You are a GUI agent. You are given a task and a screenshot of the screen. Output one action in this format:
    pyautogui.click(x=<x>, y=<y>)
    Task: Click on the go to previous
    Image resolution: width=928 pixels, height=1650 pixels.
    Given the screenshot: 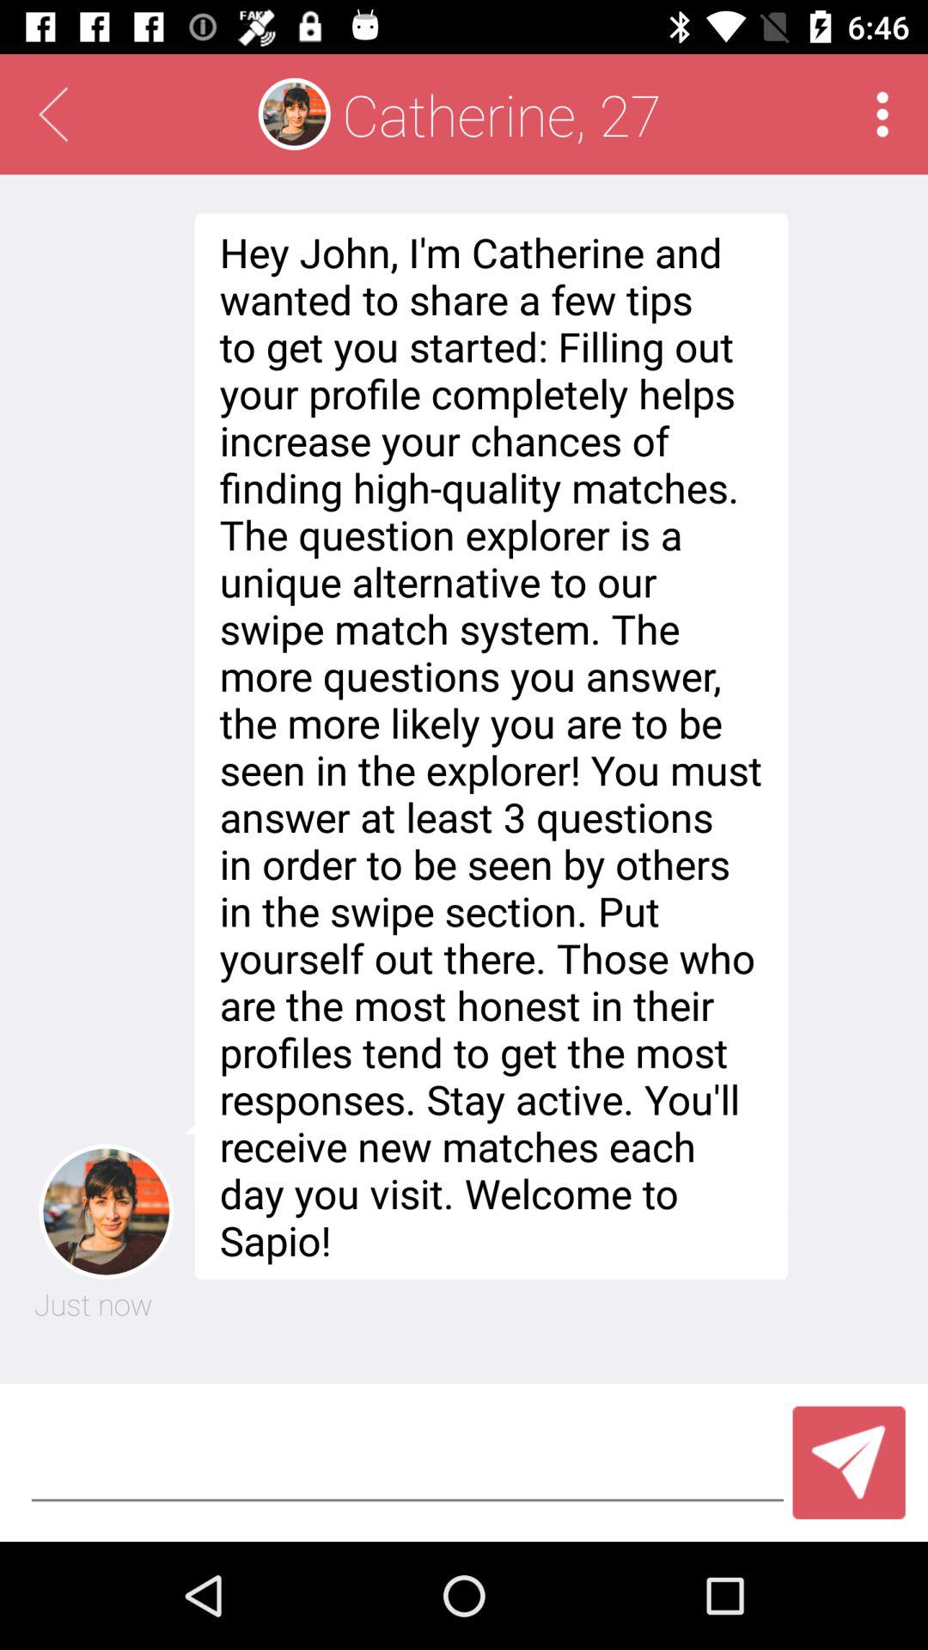 What is the action you would take?
    pyautogui.click(x=53, y=114)
    